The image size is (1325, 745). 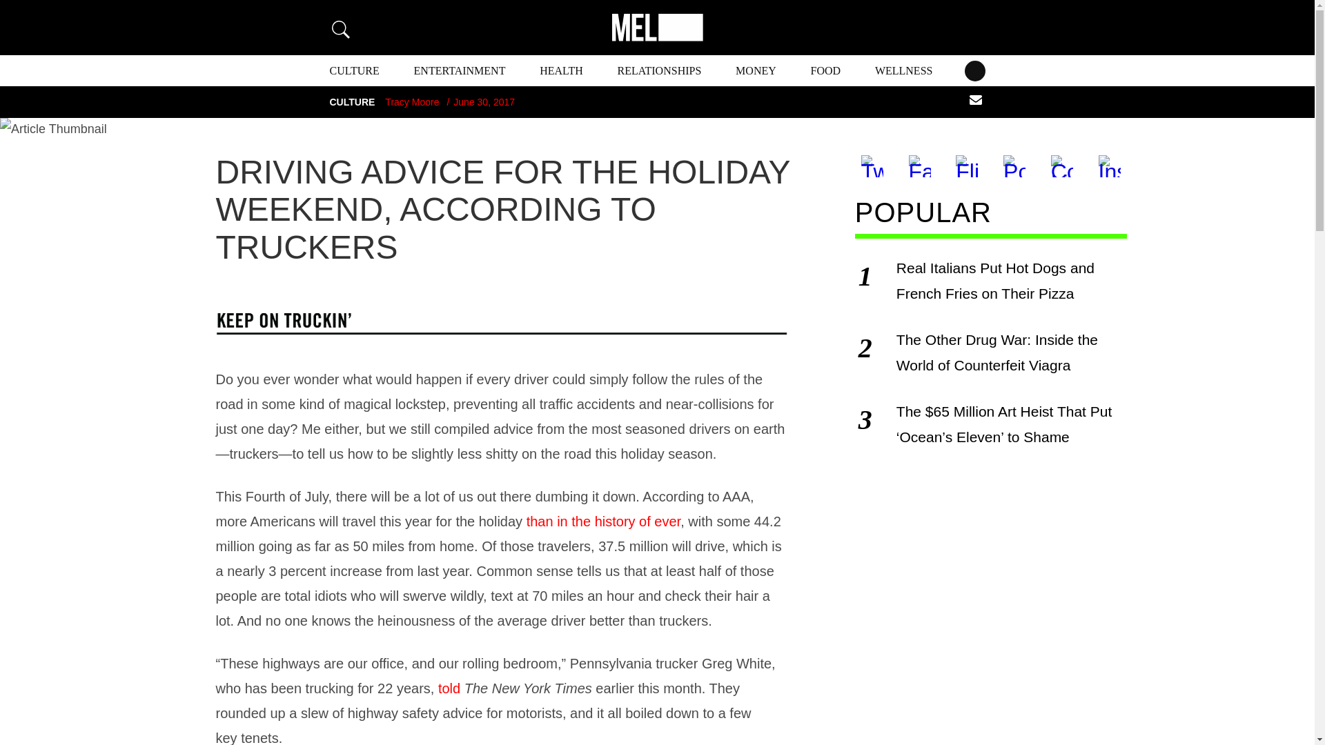 I want to click on ENTERTAINMENT, so click(x=460, y=70).